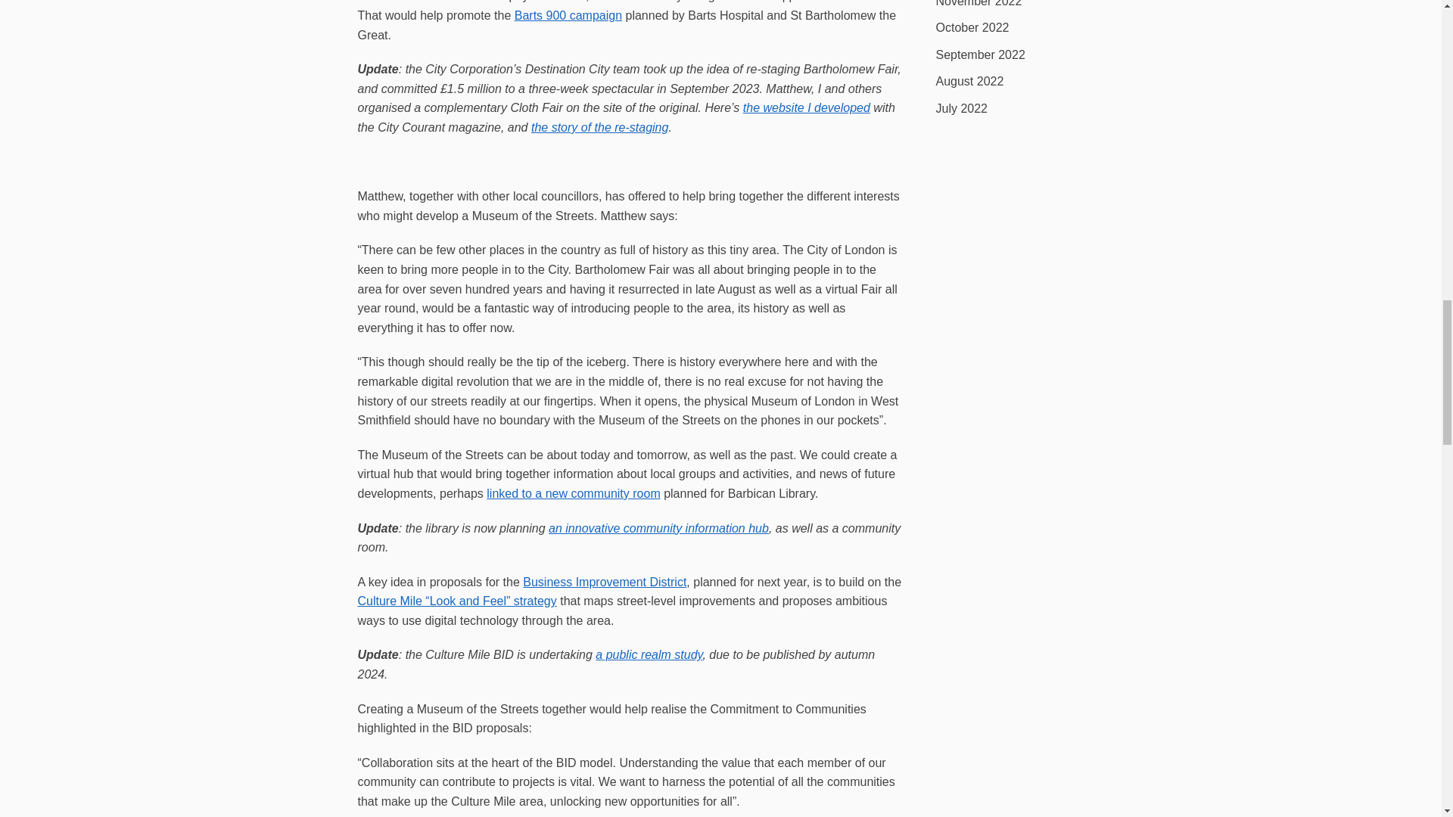 The image size is (1453, 817). What do you see at coordinates (807, 107) in the screenshot?
I see `the website I developed` at bounding box center [807, 107].